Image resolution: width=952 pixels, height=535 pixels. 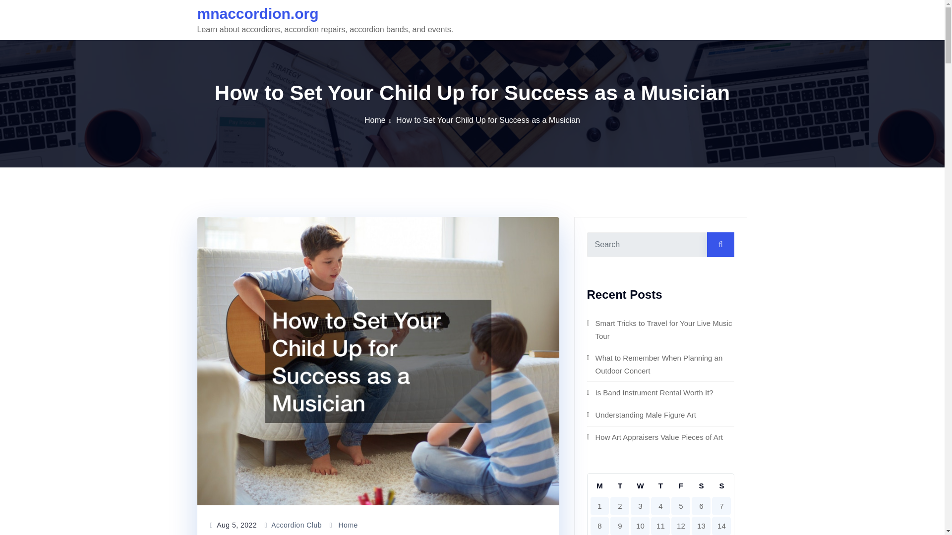 What do you see at coordinates (646, 415) in the screenshot?
I see `Understanding Male Figure Art` at bounding box center [646, 415].